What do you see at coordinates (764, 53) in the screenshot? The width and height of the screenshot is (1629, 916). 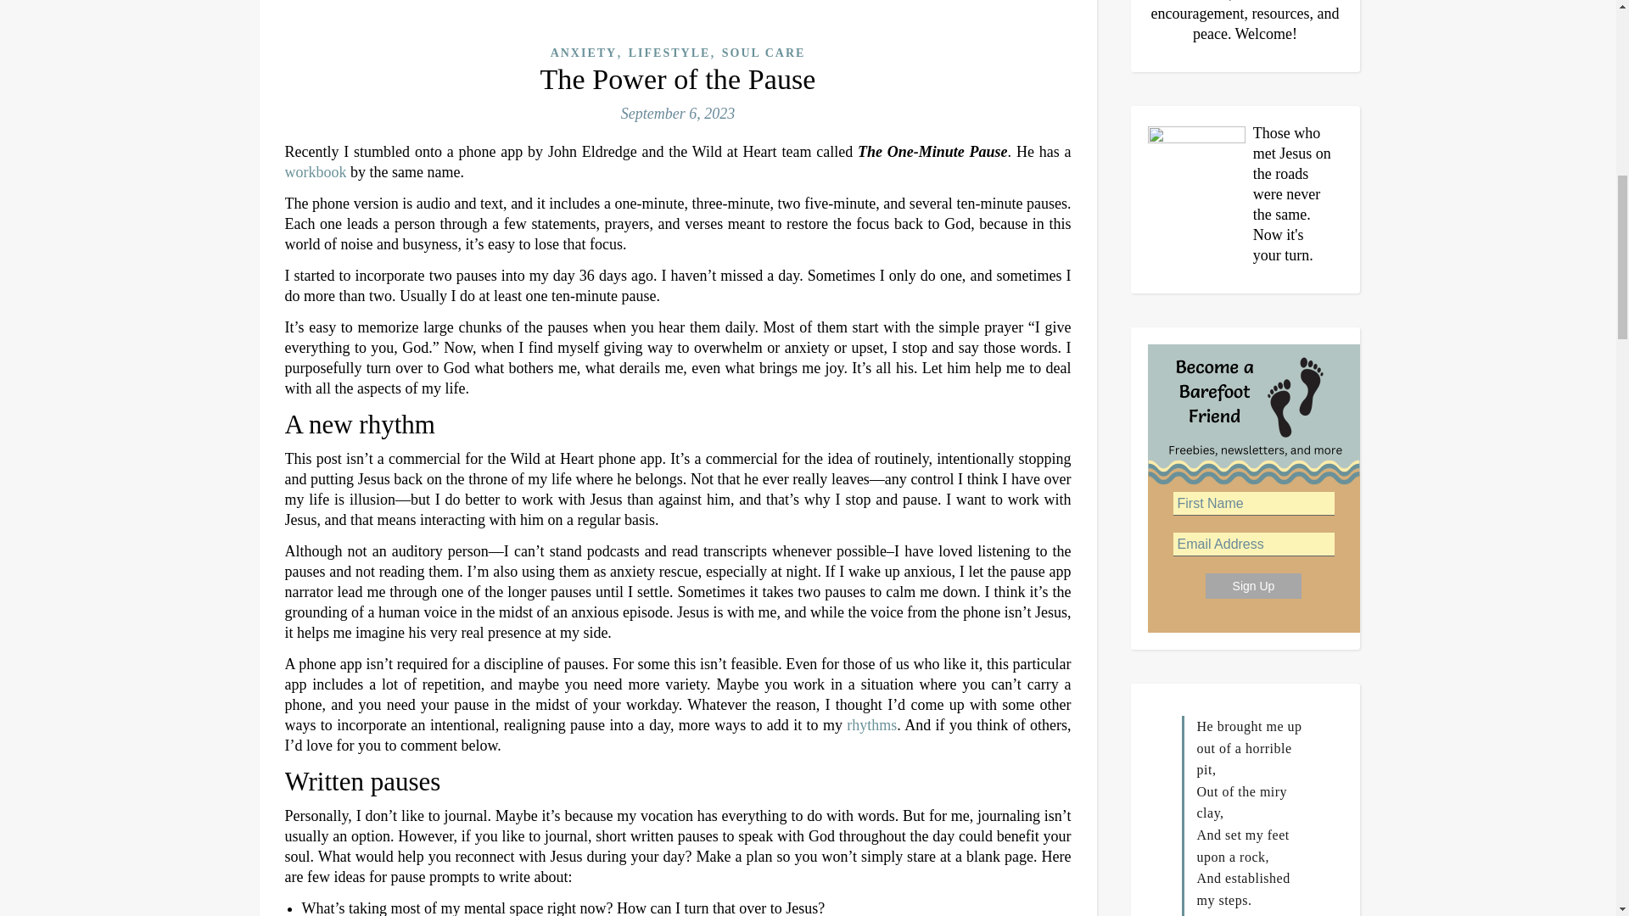 I see `SOUL CARE` at bounding box center [764, 53].